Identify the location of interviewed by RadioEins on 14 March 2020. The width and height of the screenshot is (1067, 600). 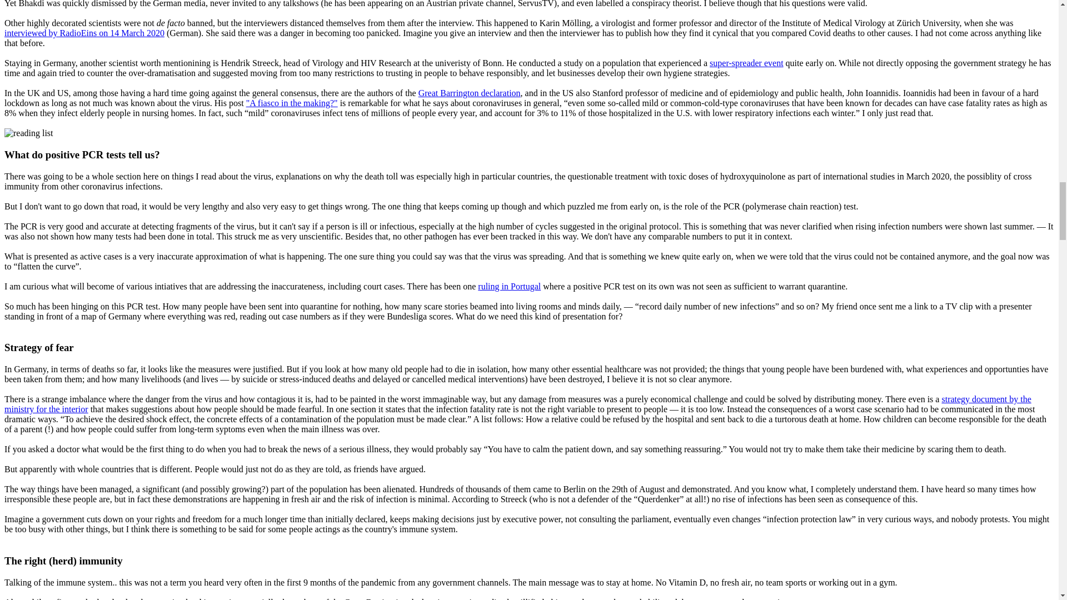
(84, 33).